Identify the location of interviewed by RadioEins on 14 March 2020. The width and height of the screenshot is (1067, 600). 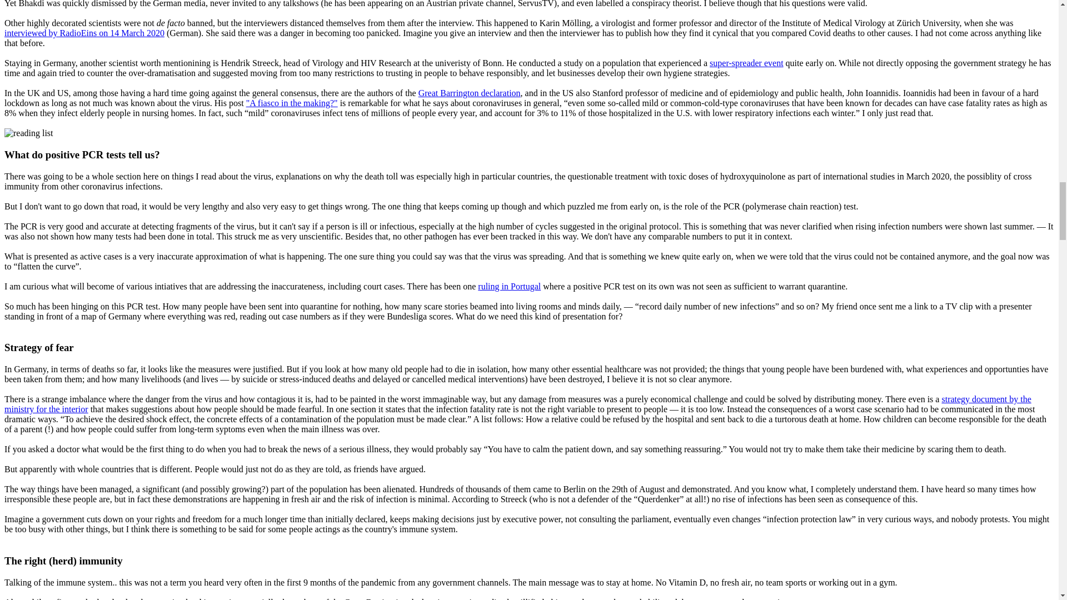
(84, 33).